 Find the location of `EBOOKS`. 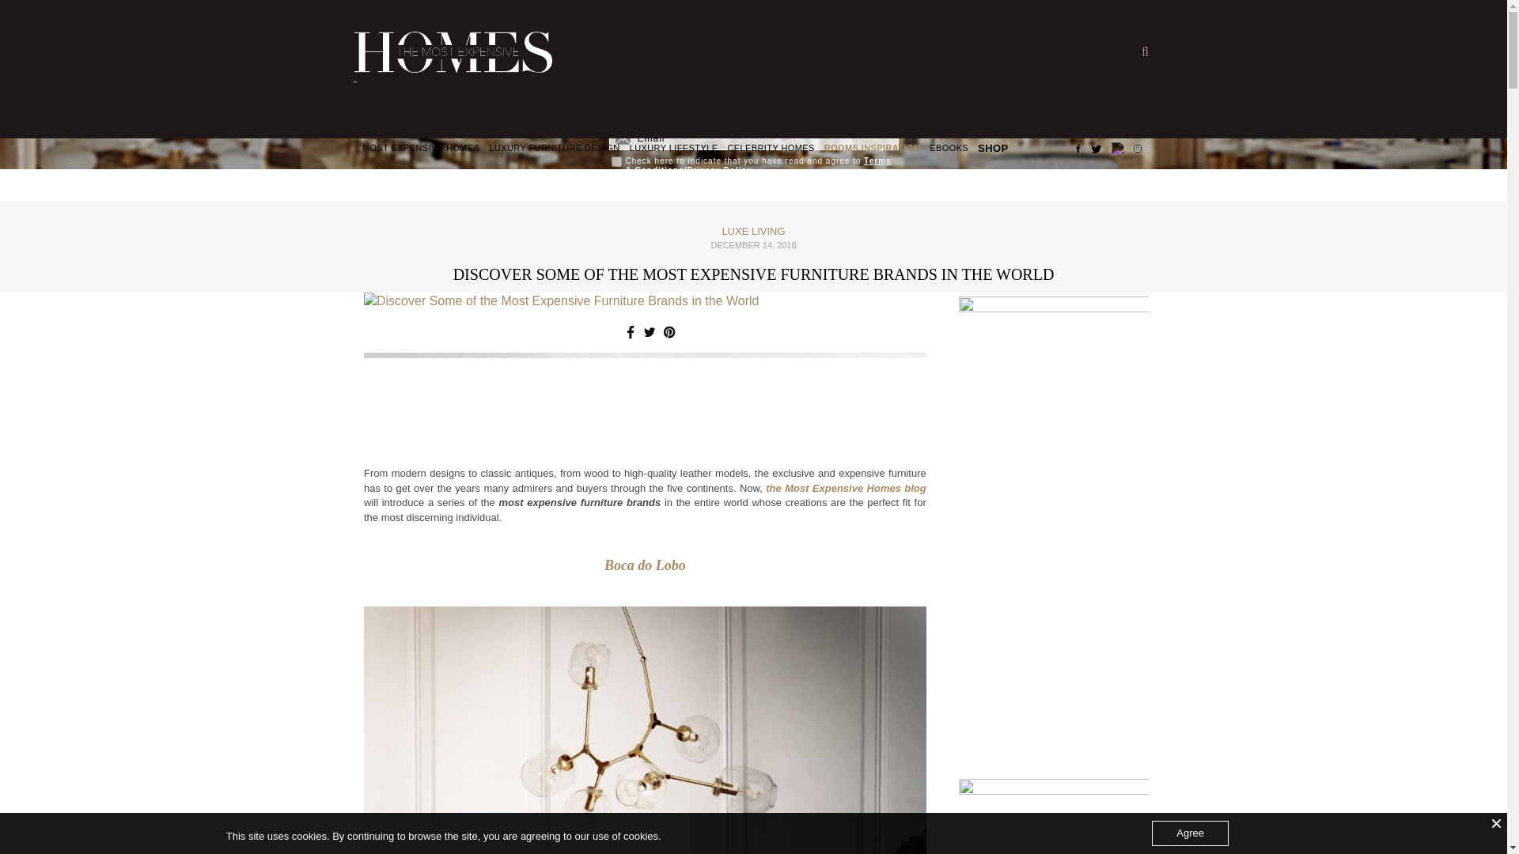

EBOOKS is located at coordinates (949, 149).